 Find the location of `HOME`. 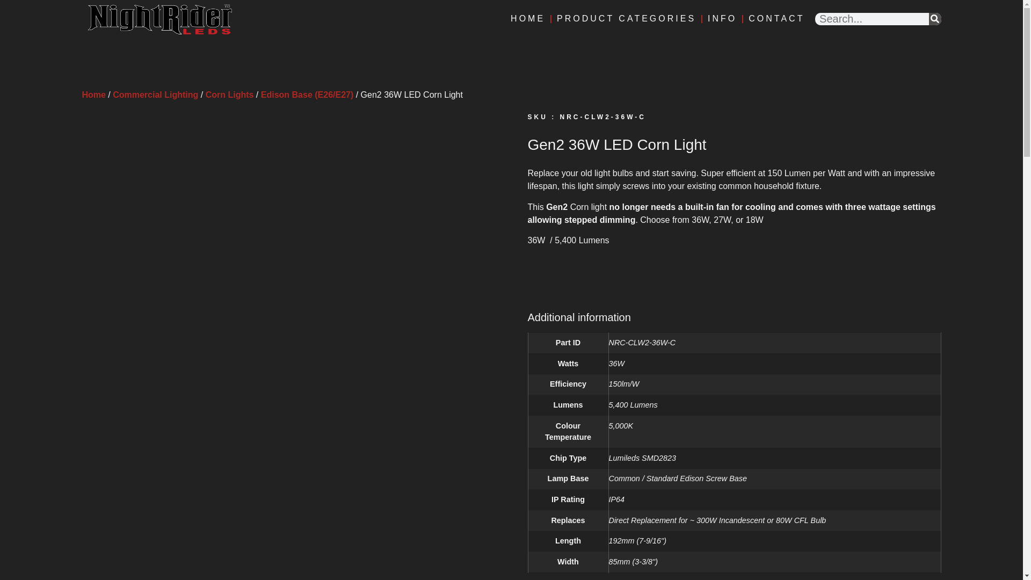

HOME is located at coordinates (527, 19).